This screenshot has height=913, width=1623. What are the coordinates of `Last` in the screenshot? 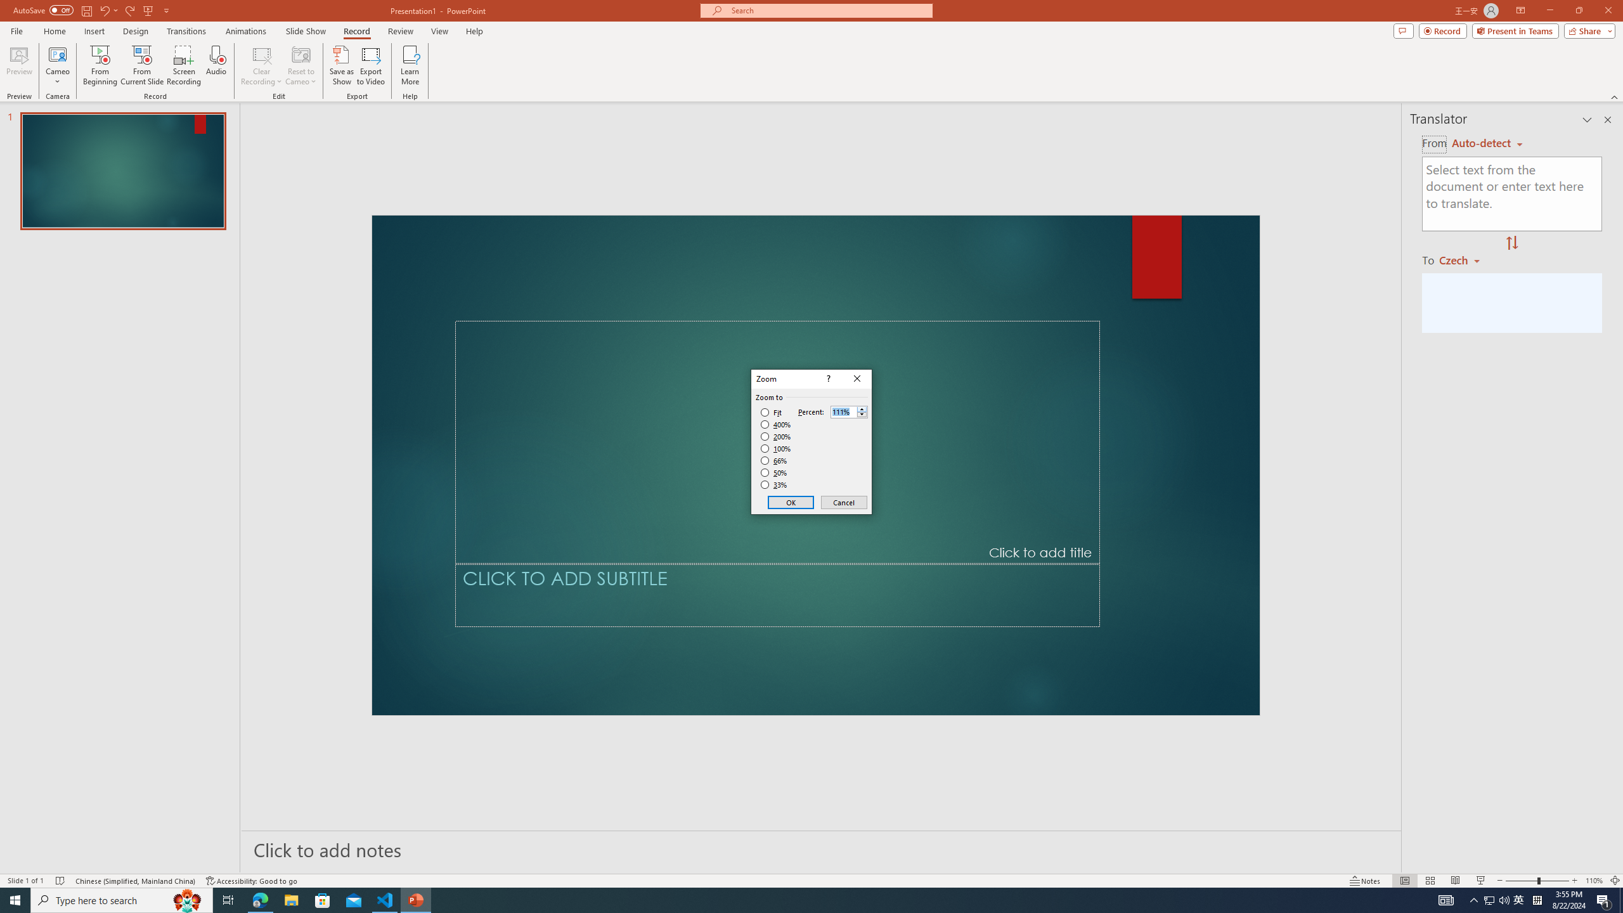 It's located at (923, 80).